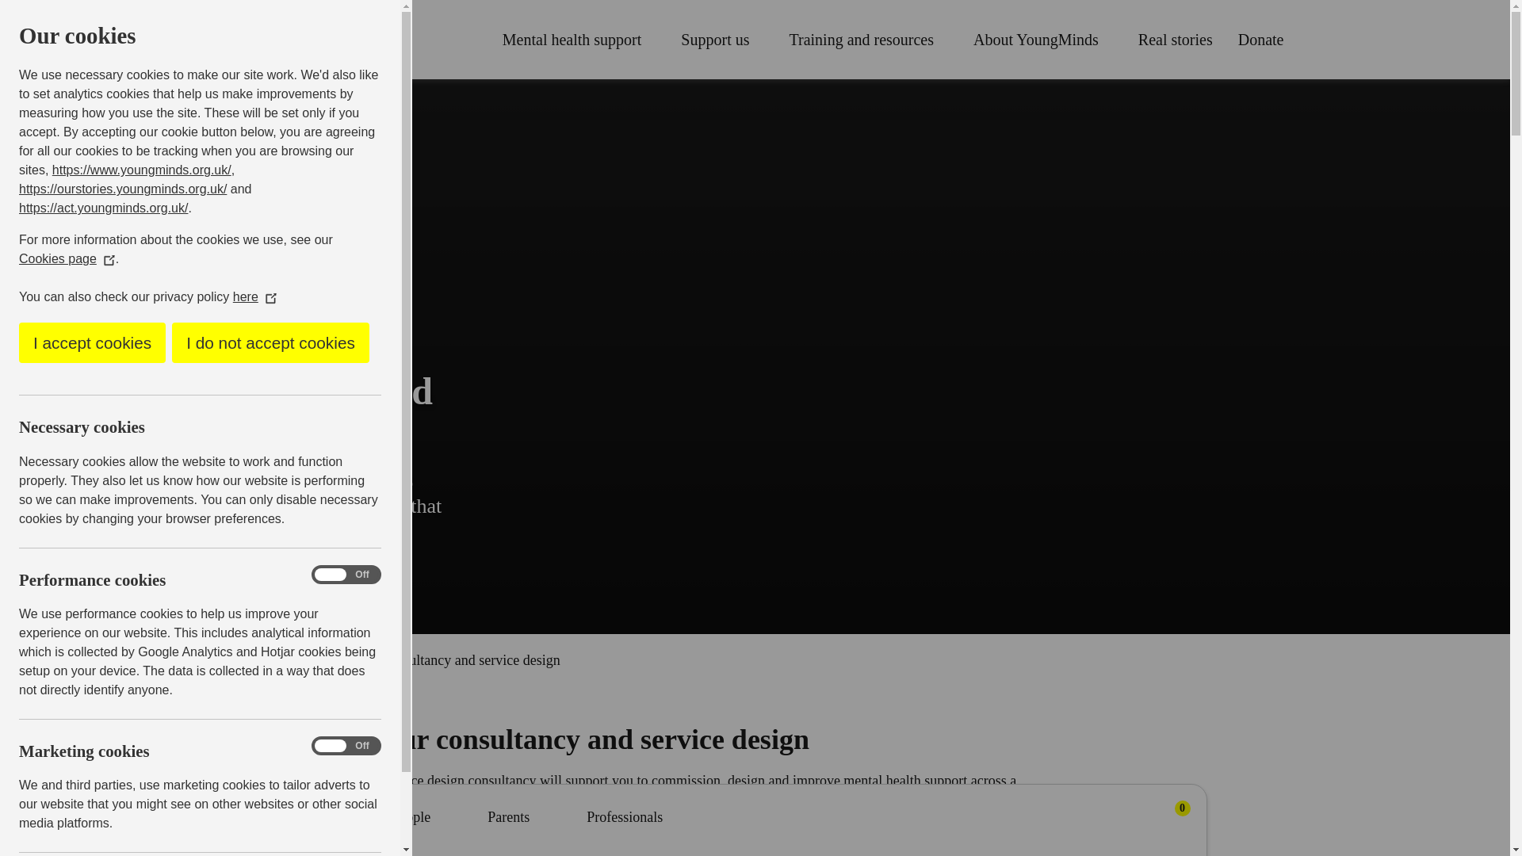 Image resolution: width=1522 pixels, height=856 pixels. What do you see at coordinates (287, 659) in the screenshot?
I see `Parents` at bounding box center [287, 659].